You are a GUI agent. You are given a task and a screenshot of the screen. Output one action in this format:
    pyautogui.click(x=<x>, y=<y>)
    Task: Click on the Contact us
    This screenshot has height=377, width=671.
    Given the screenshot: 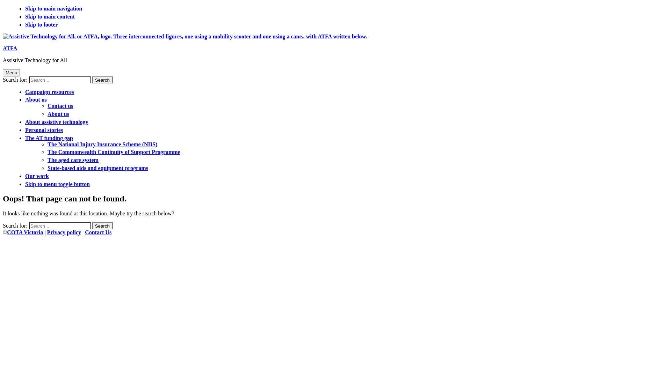 What is the action you would take?
    pyautogui.click(x=60, y=106)
    